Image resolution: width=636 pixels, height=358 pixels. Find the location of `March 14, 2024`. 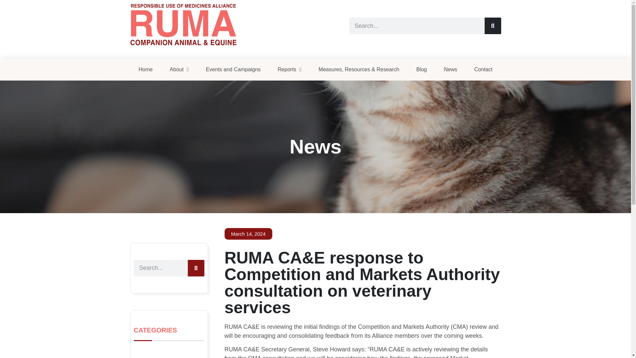

March 14, 2024 is located at coordinates (248, 233).